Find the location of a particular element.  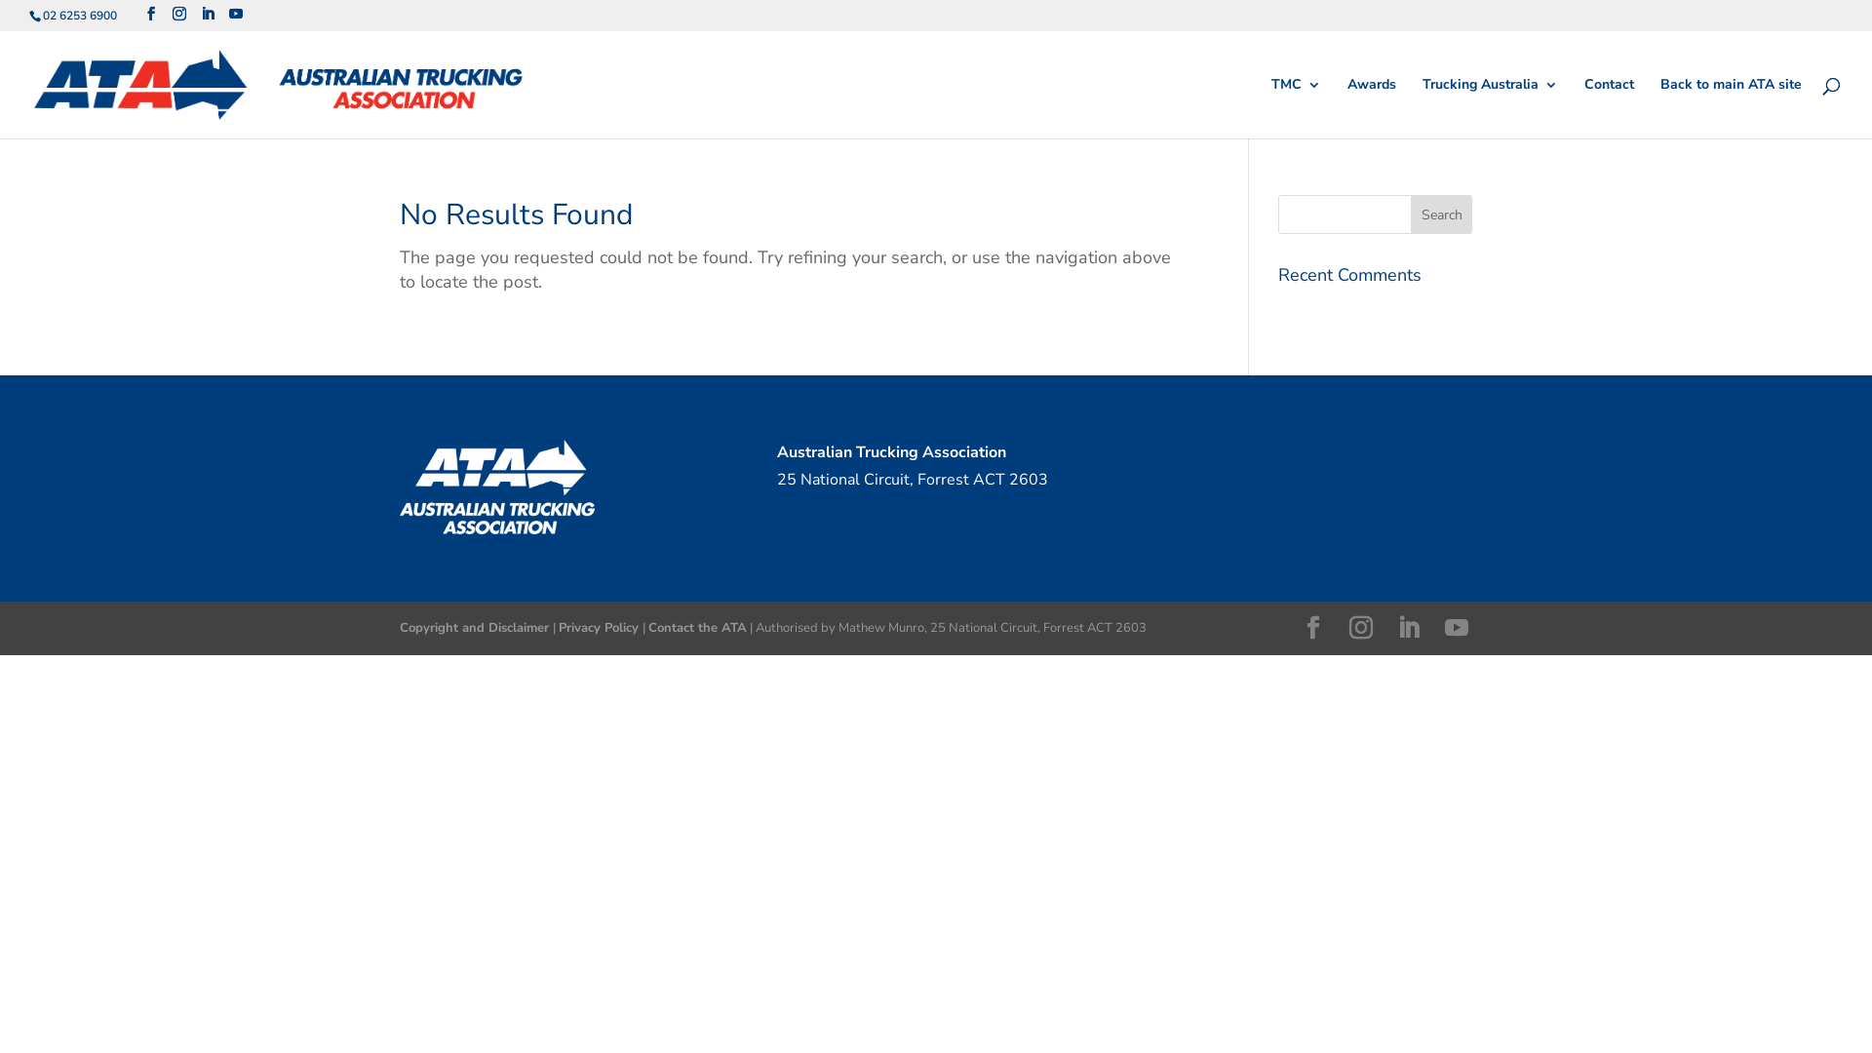

Awards is located at coordinates (1372, 108).